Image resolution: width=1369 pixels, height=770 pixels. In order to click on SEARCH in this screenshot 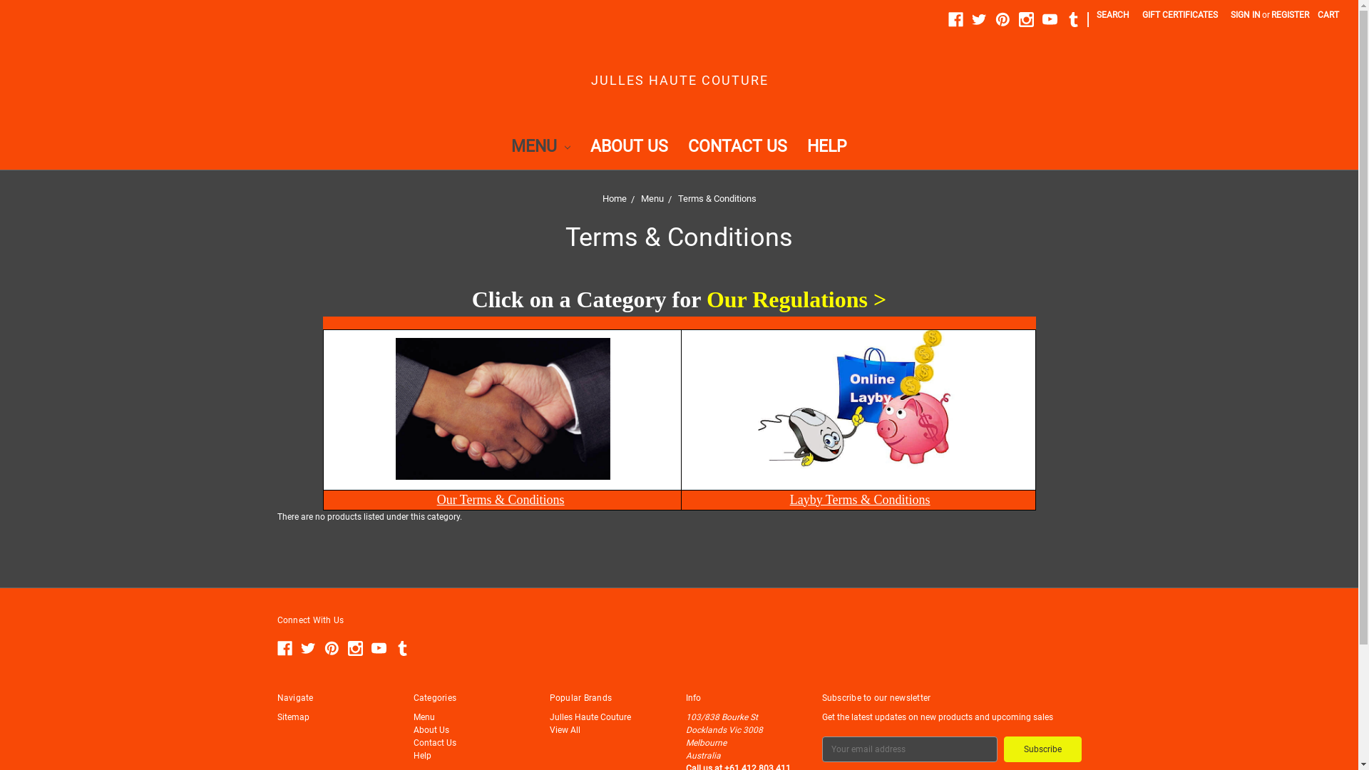, I will do `click(1113, 15)`.